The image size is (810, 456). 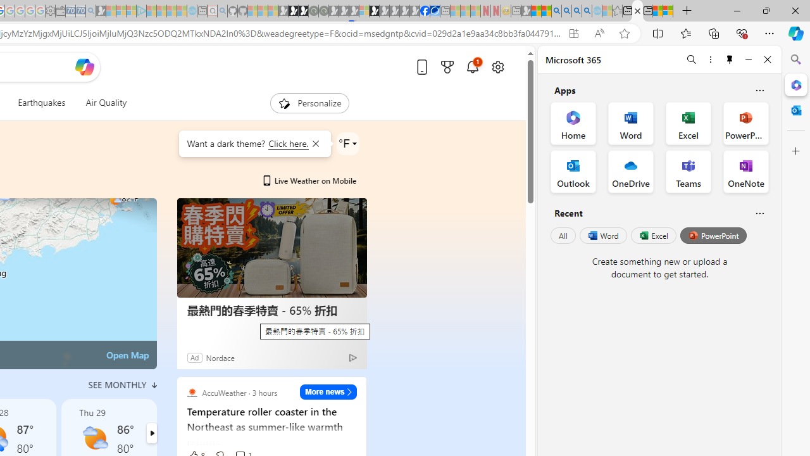 What do you see at coordinates (688, 171) in the screenshot?
I see `Teams Office App` at bounding box center [688, 171].